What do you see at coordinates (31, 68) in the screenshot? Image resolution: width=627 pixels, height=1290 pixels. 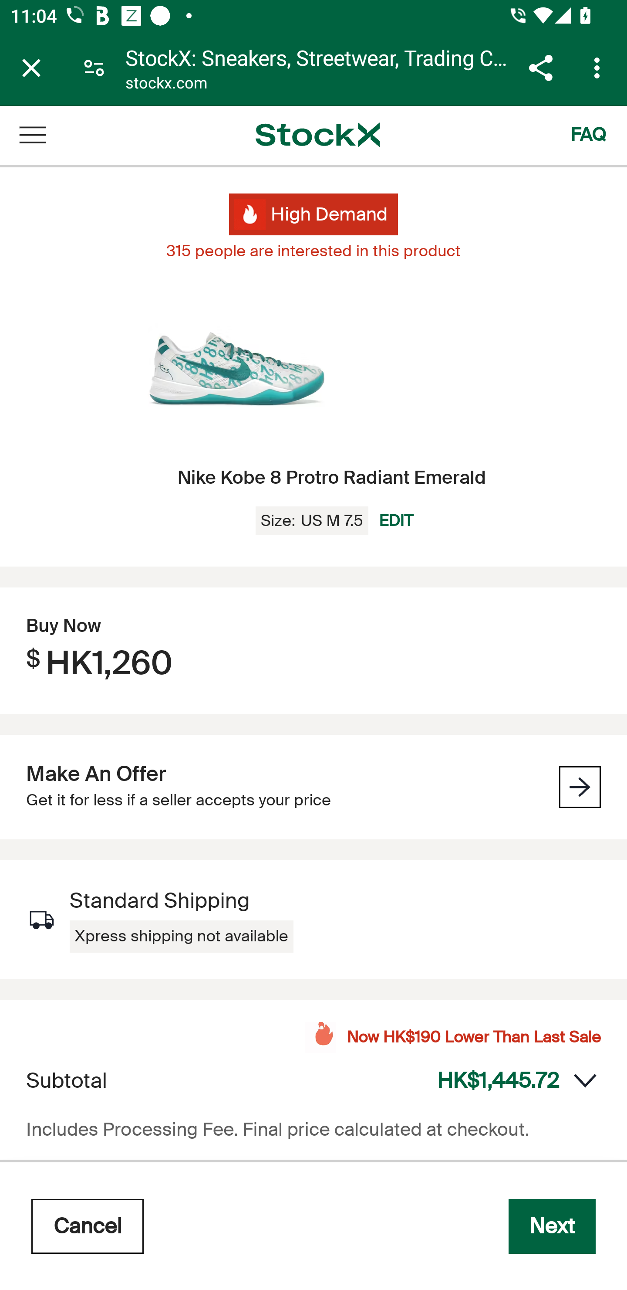 I see `Close tab` at bounding box center [31, 68].